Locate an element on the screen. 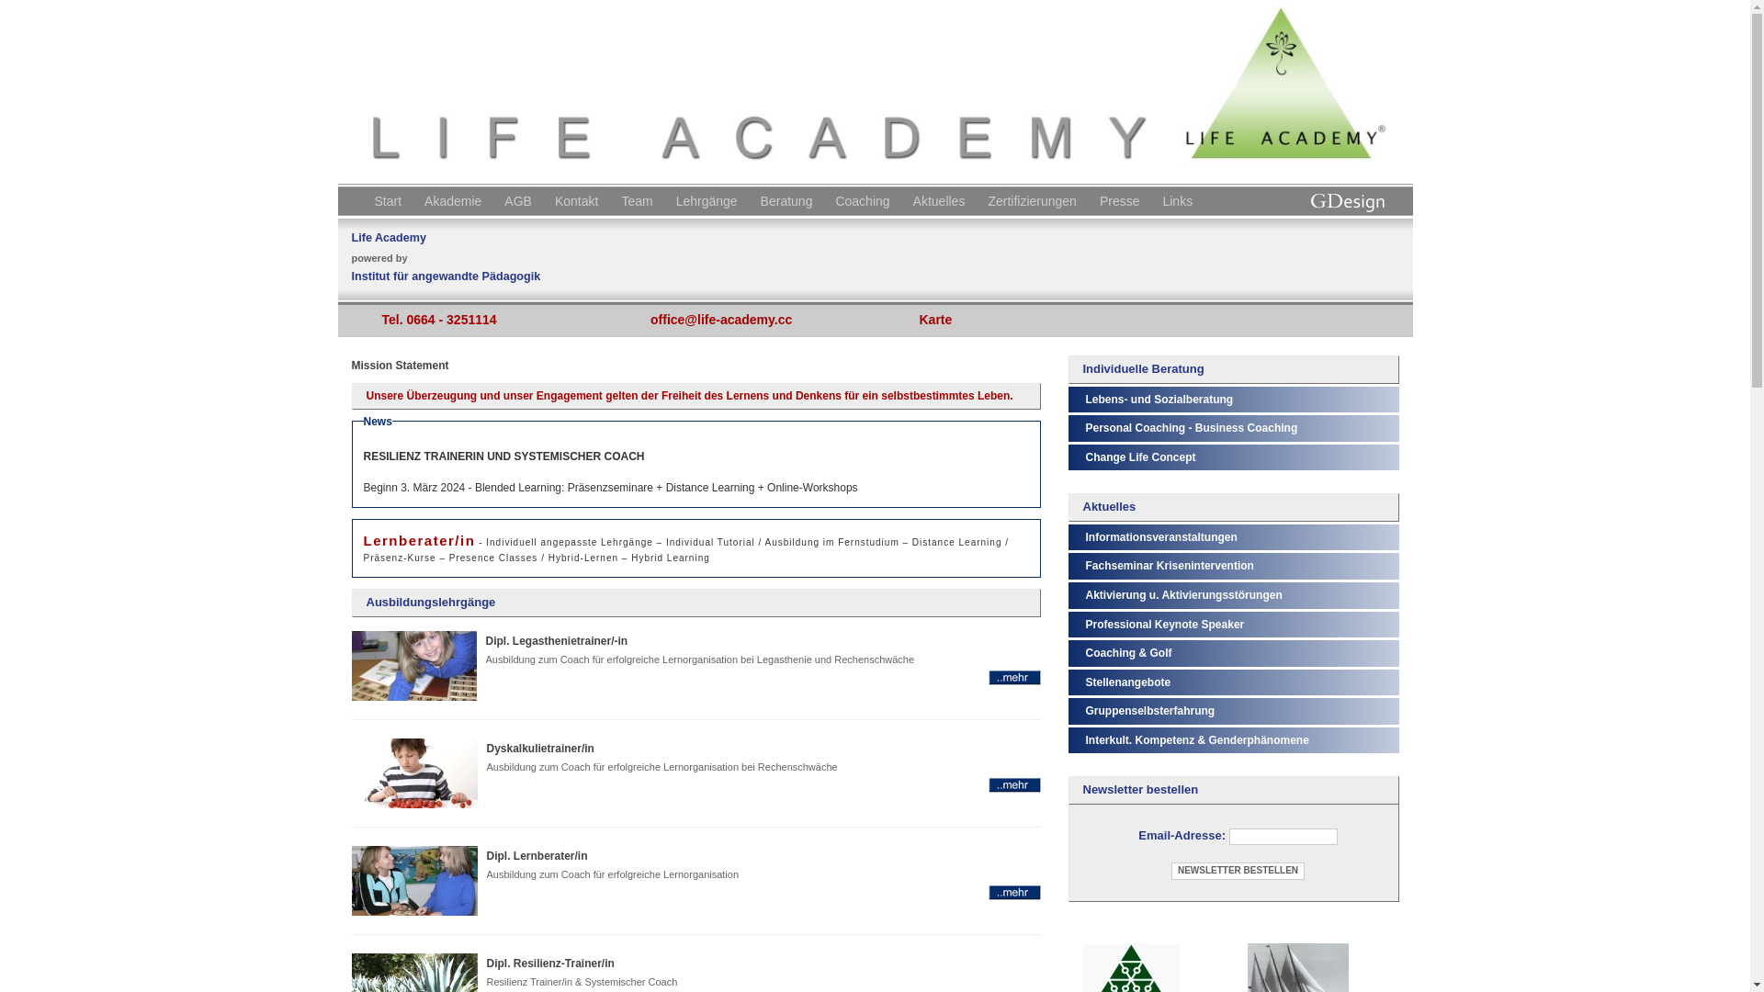  Dipl. Resilienz-Trainer/in is located at coordinates (551, 963).